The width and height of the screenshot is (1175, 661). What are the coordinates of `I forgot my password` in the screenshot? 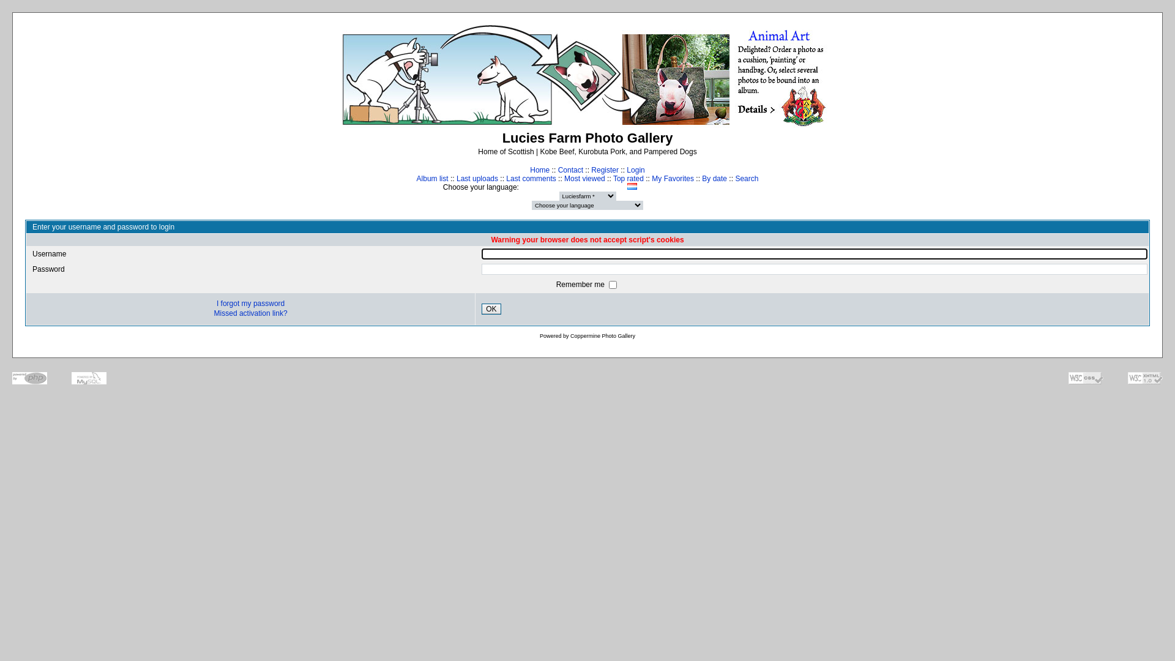 It's located at (251, 304).